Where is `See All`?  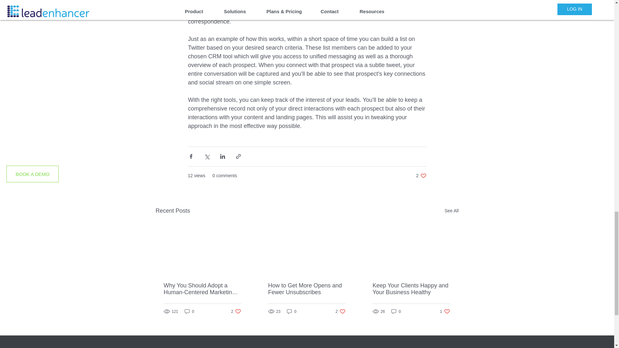 See All is located at coordinates (291, 311).